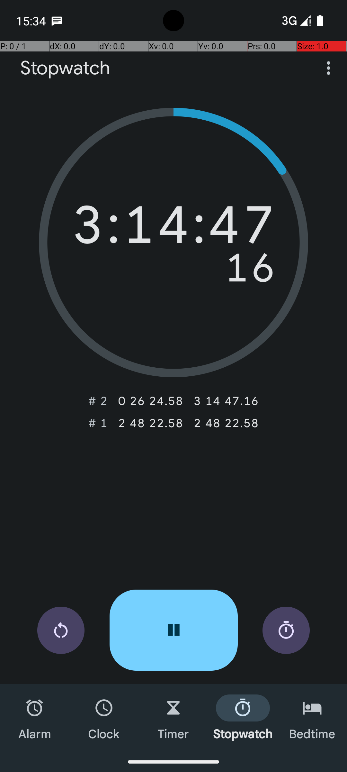 The height and width of the screenshot is (772, 347). What do you see at coordinates (150, 423) in the screenshot?
I see `2‎ 48‎ 22.58` at bounding box center [150, 423].